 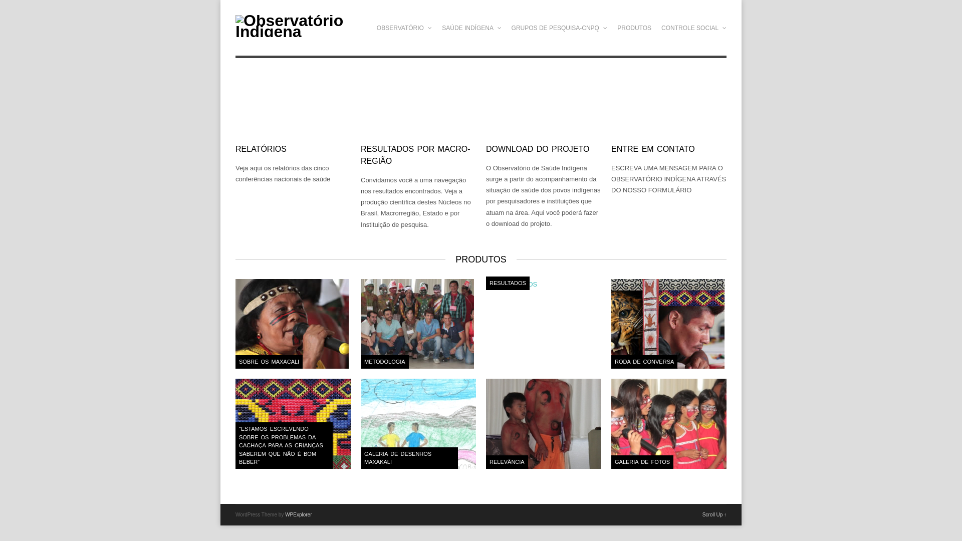 I want to click on METODOLOGIA, so click(x=418, y=324).